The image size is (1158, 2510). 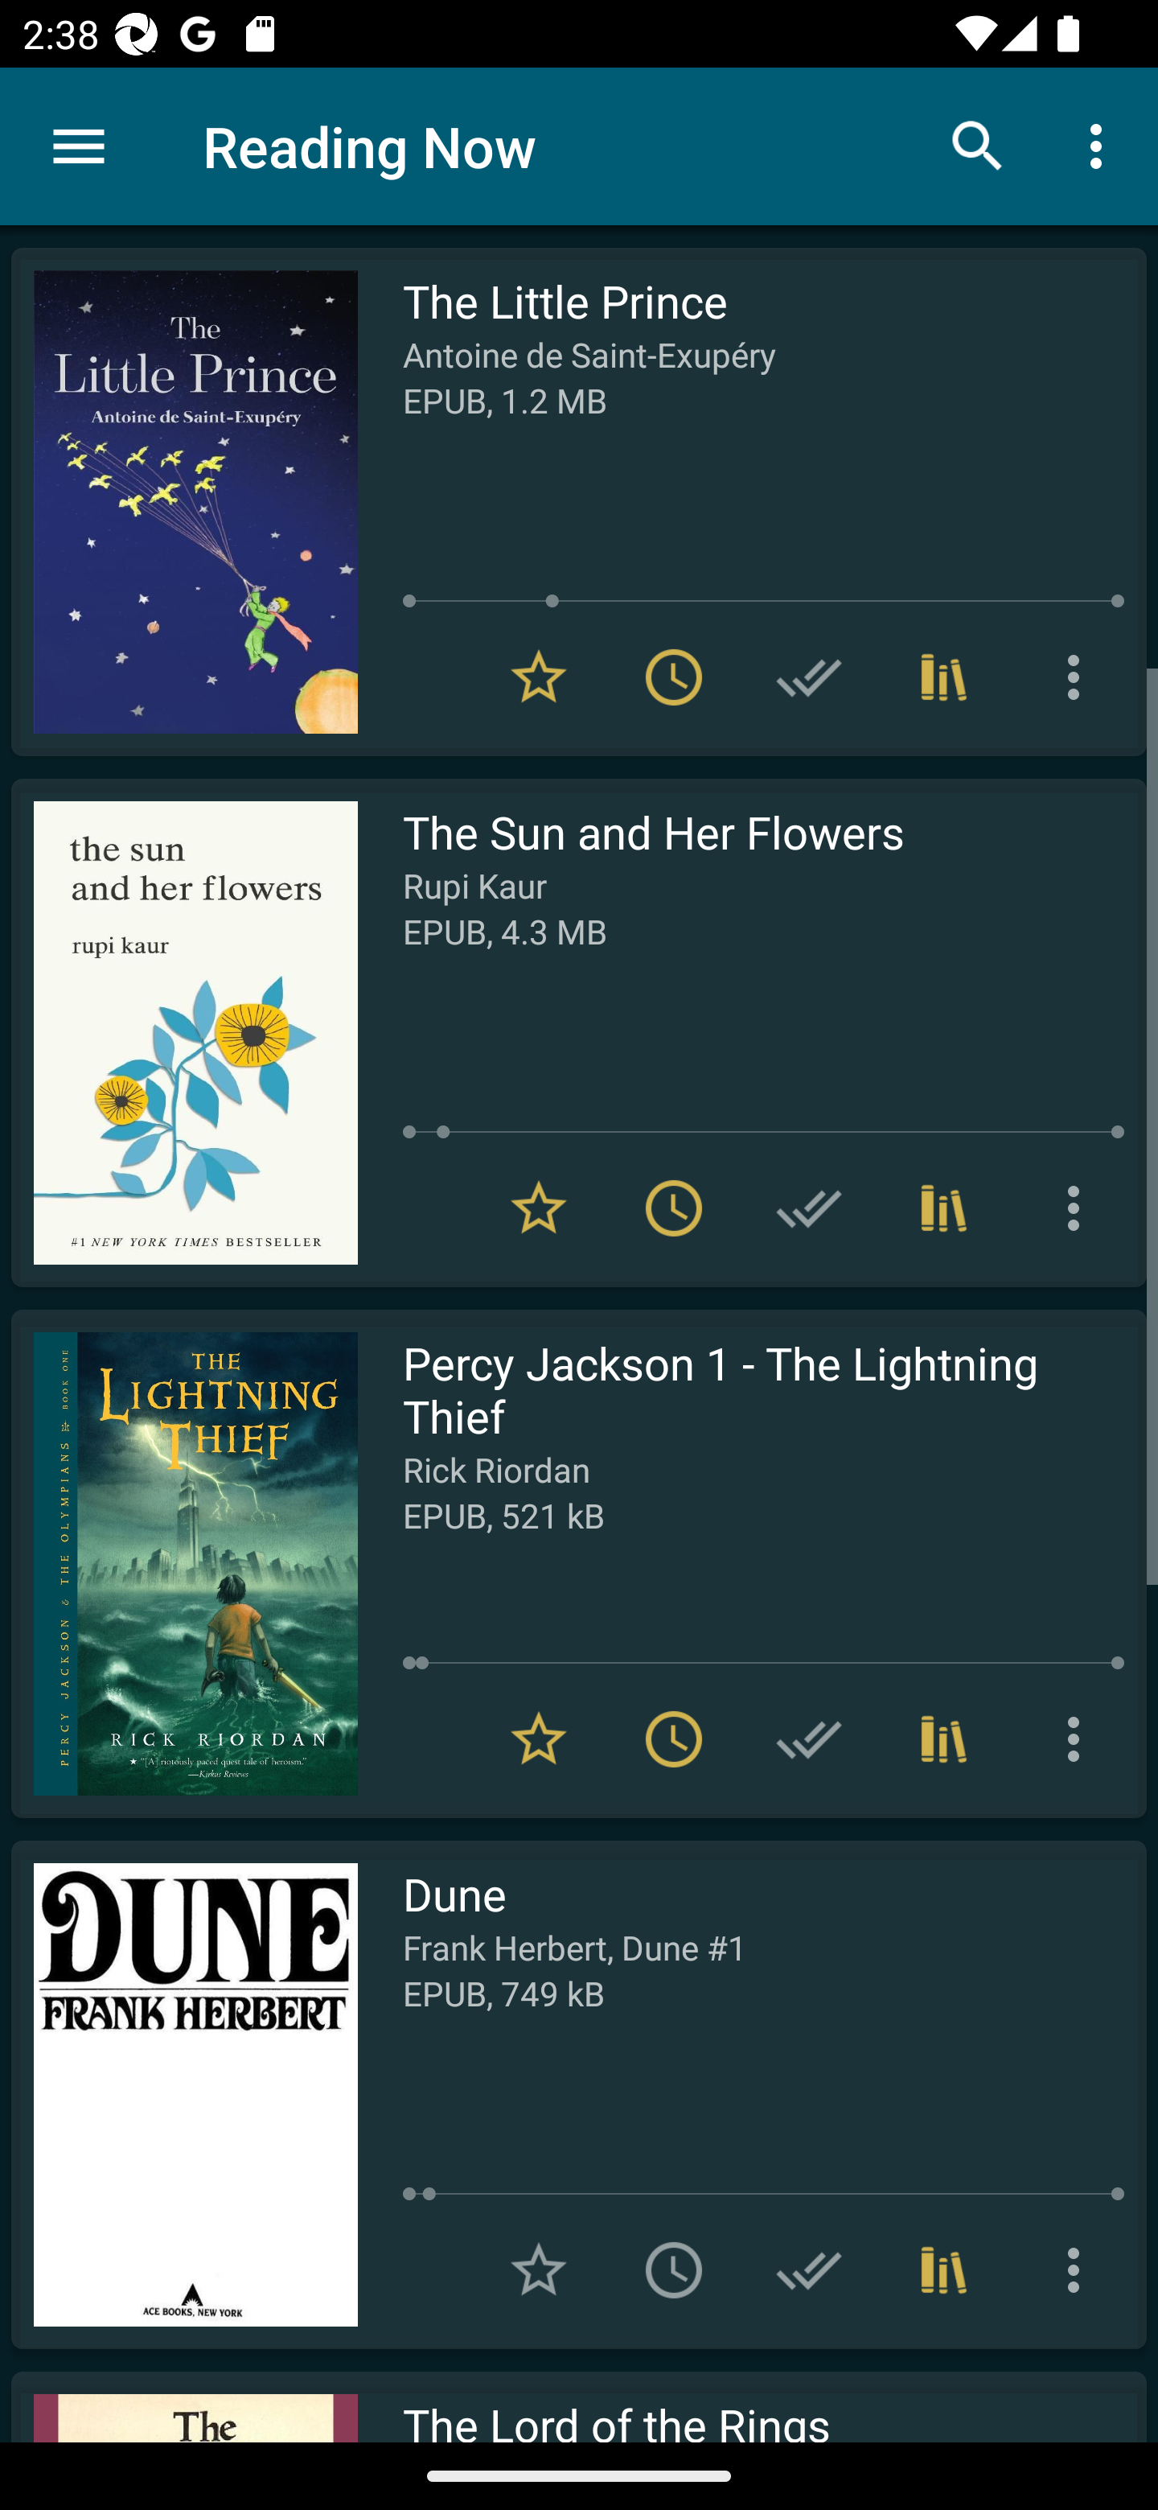 I want to click on Add to To read, so click(x=674, y=2270).